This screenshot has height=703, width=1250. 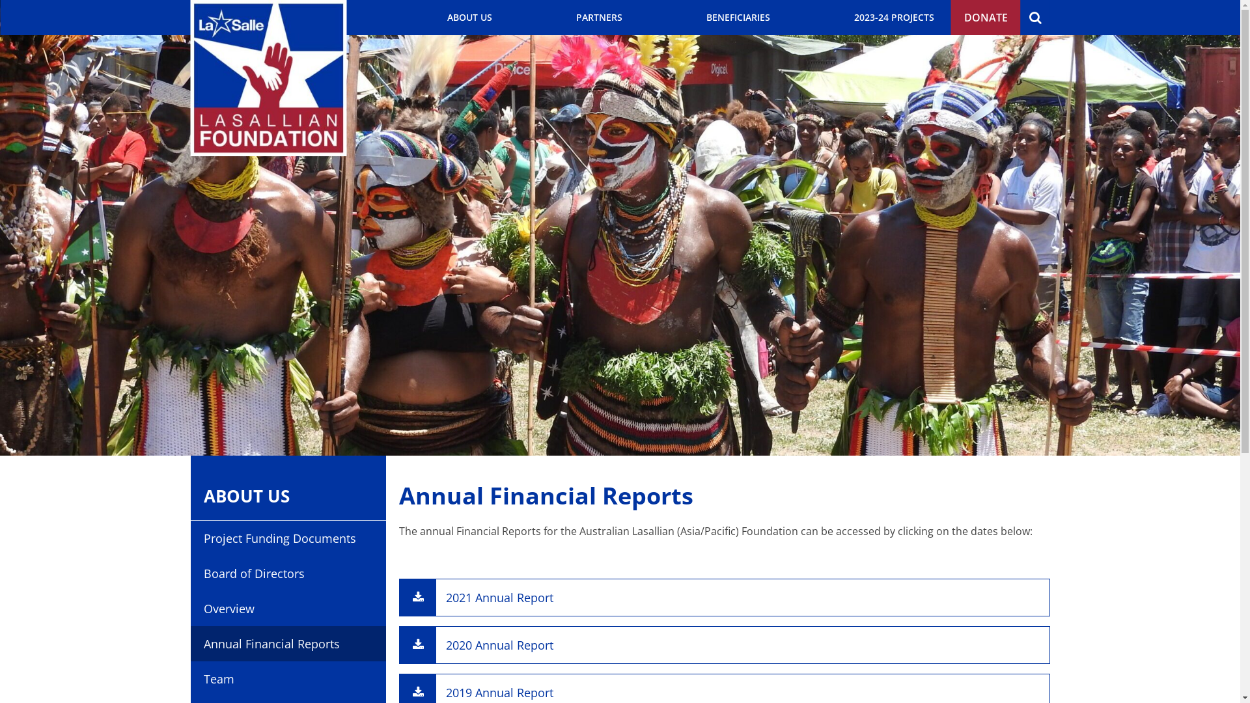 I want to click on PARTNERS, so click(x=599, y=18).